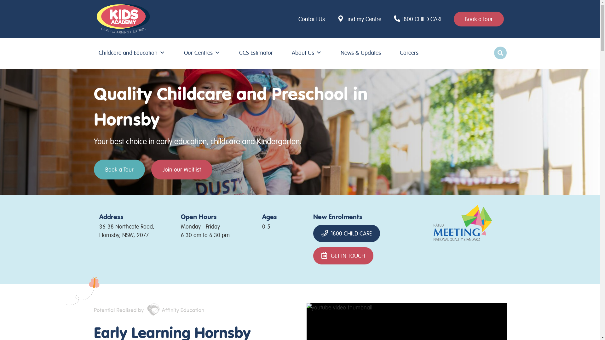  Describe the element at coordinates (347, 234) in the screenshot. I see `1800 CHILD CARE` at that location.